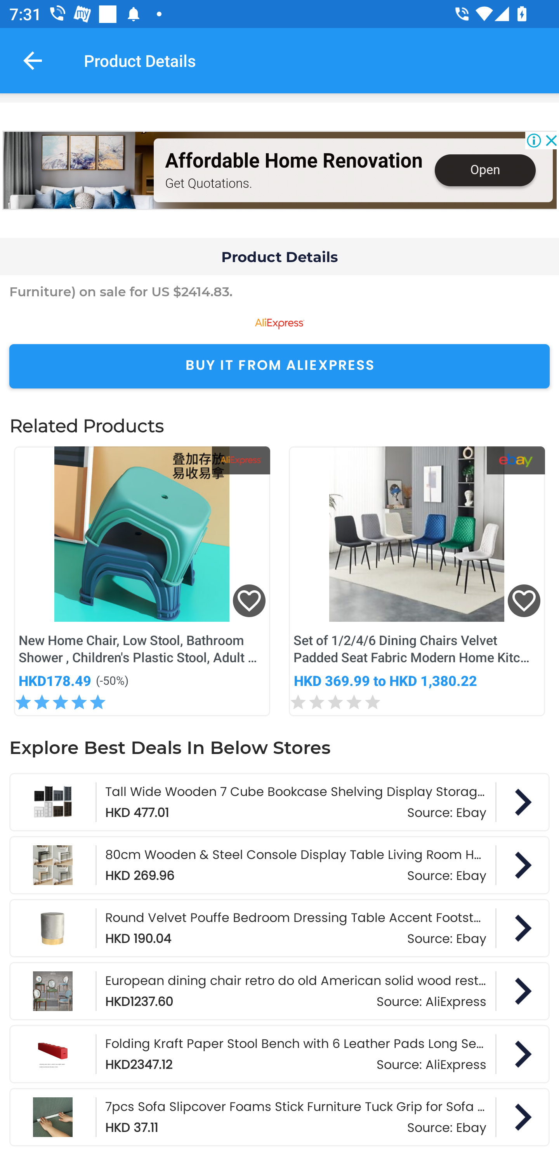  Describe the element at coordinates (279, 366) in the screenshot. I see `BUY IT FROM ALIEXPRESS` at that location.